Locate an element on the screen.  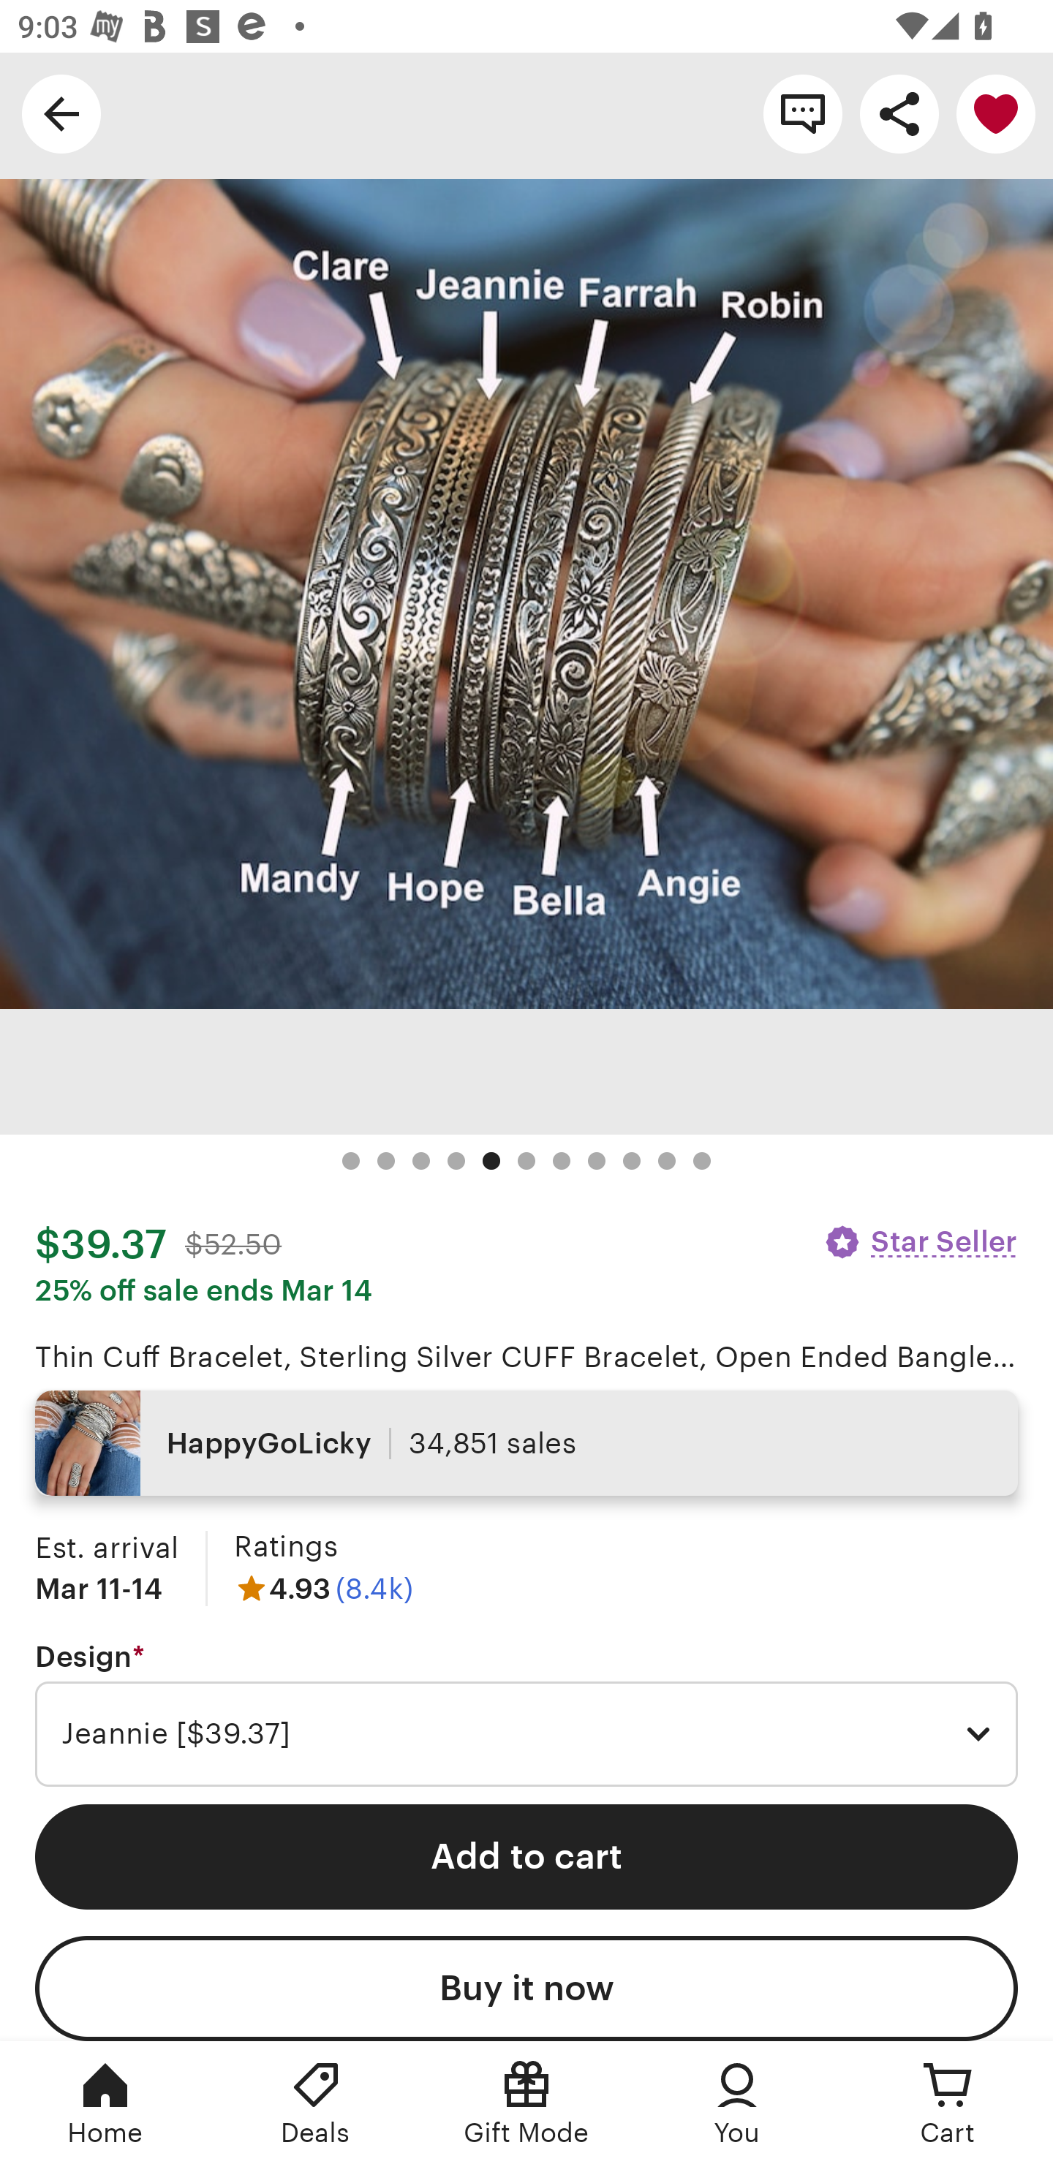
Contact shop is located at coordinates (803, 113).